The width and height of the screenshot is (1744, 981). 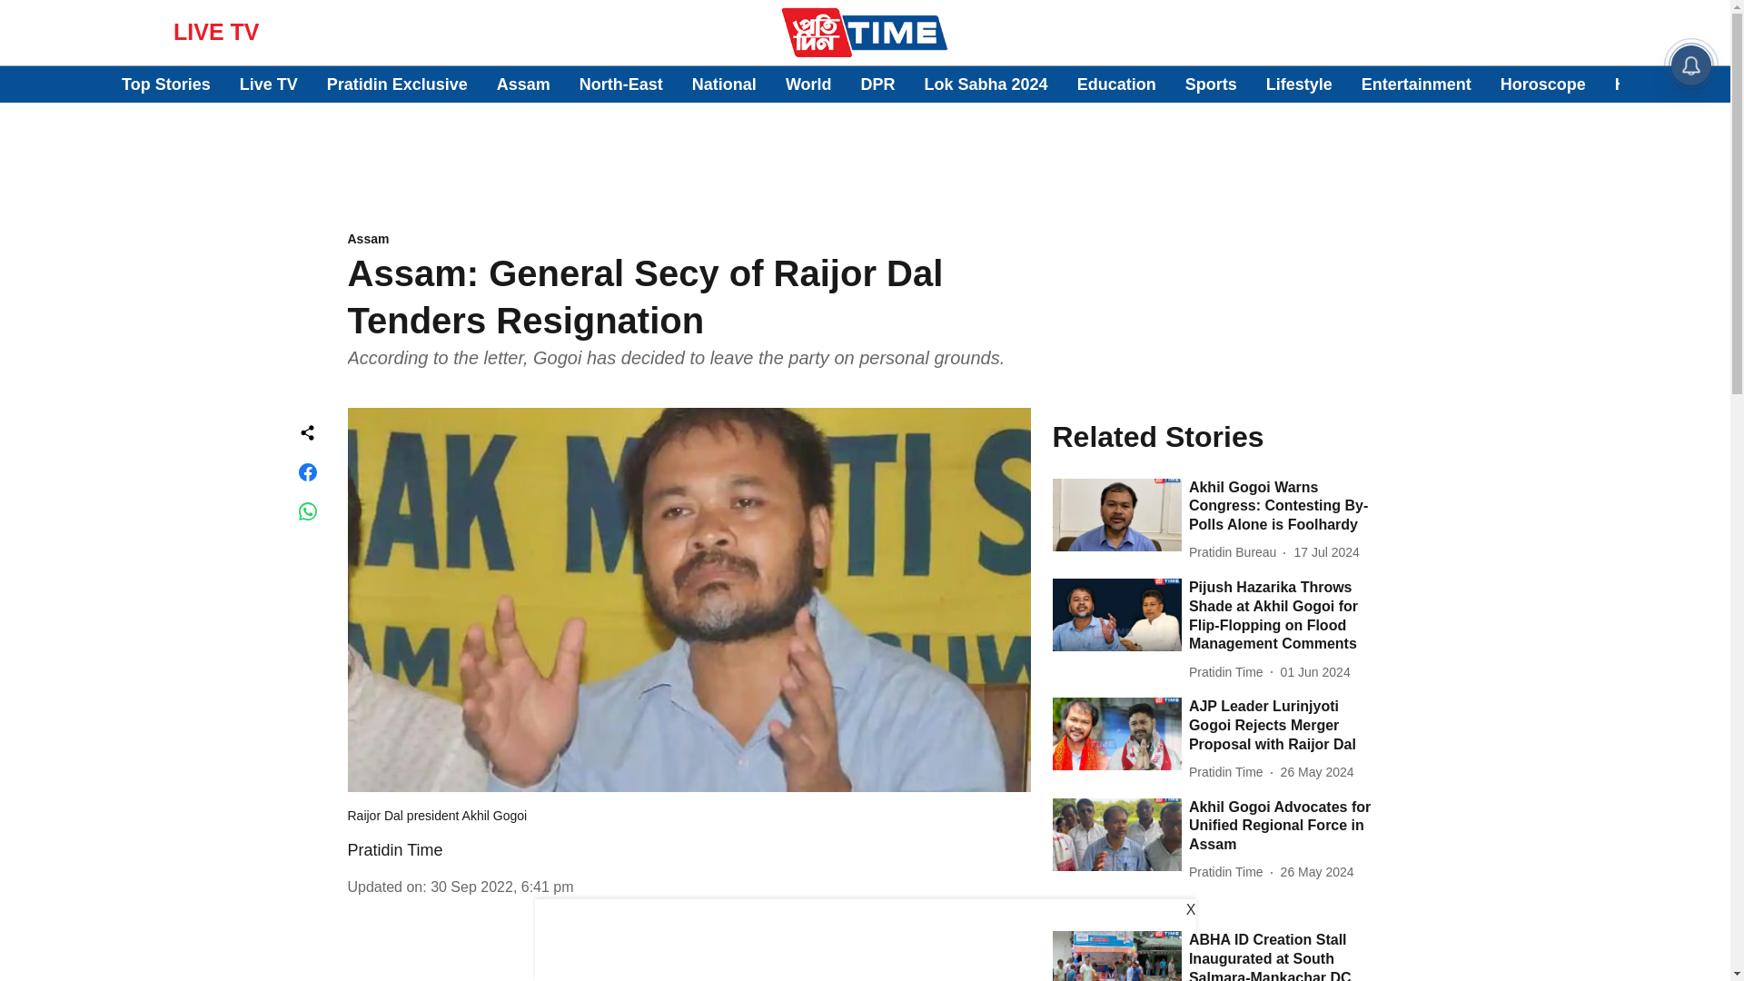 I want to click on Top Stories, so click(x=166, y=84).